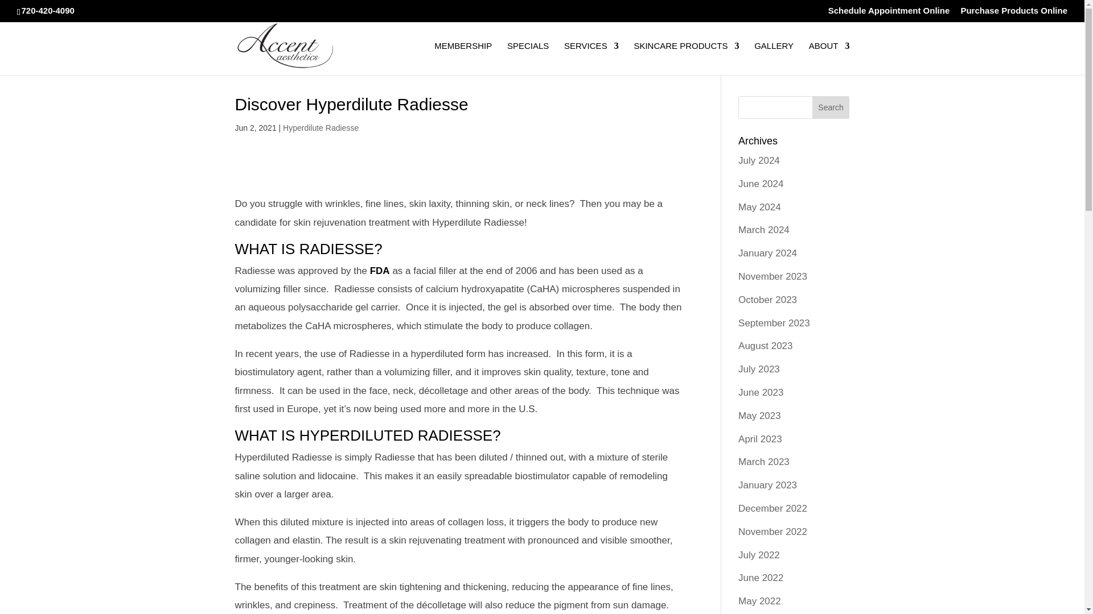  Describe the element at coordinates (761, 184) in the screenshot. I see `June 2024` at that location.